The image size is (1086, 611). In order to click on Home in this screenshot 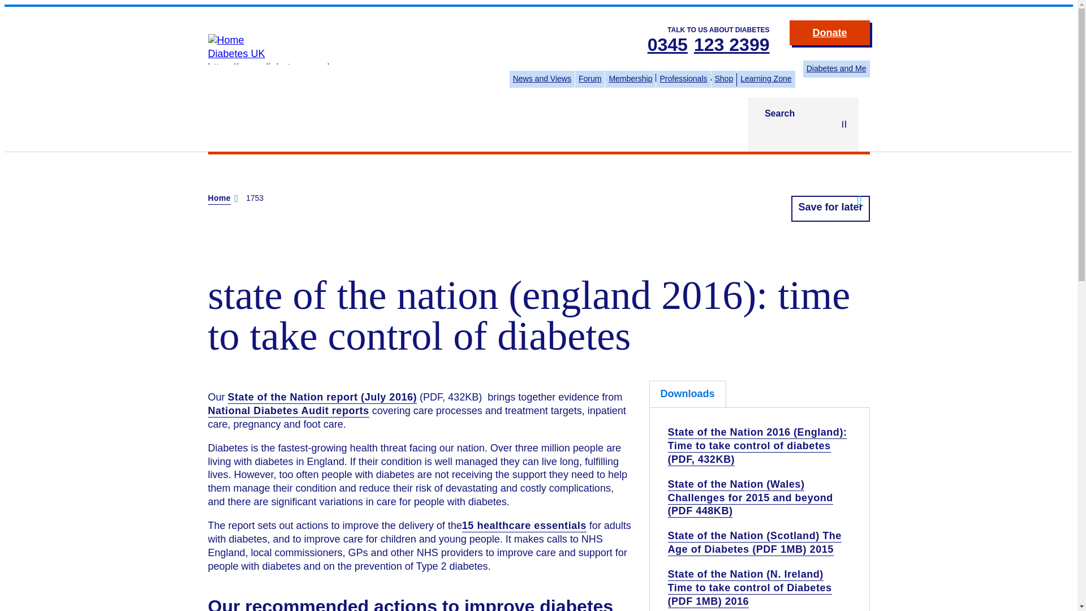, I will do `click(236, 53)`.